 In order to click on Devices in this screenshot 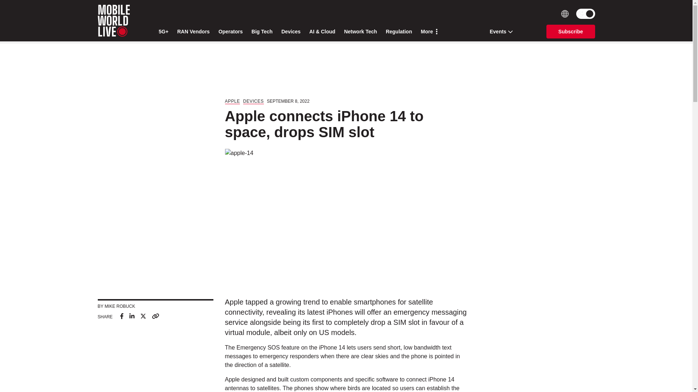, I will do `click(291, 32)`.